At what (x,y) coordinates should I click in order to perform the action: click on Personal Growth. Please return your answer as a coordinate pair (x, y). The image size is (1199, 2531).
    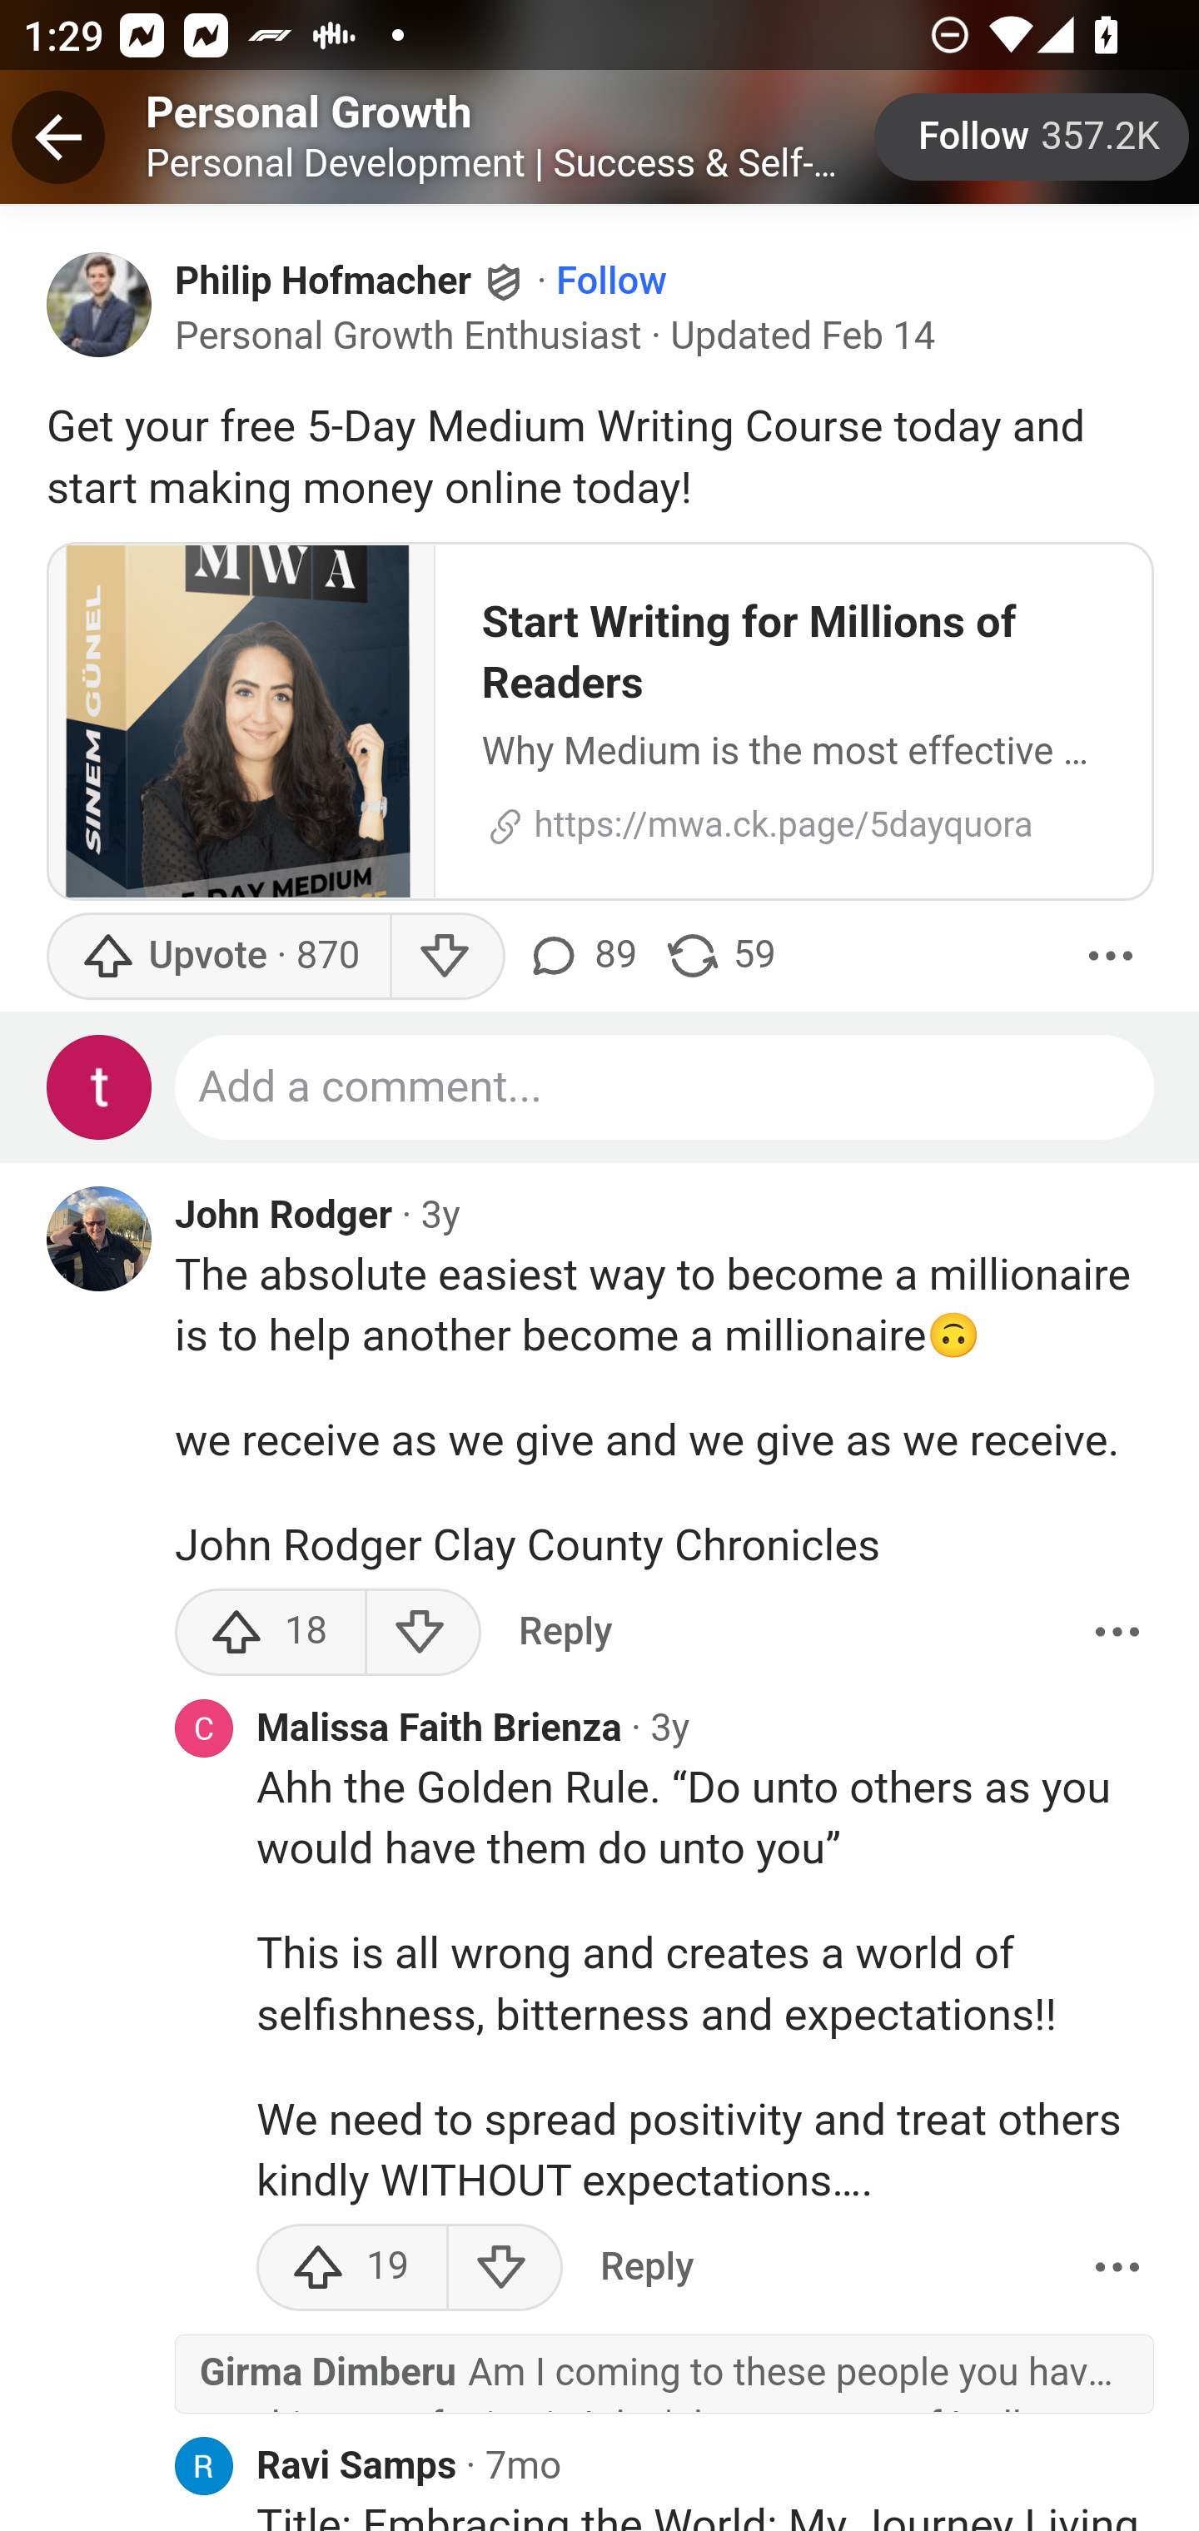
    Looking at the image, I should click on (309, 112).